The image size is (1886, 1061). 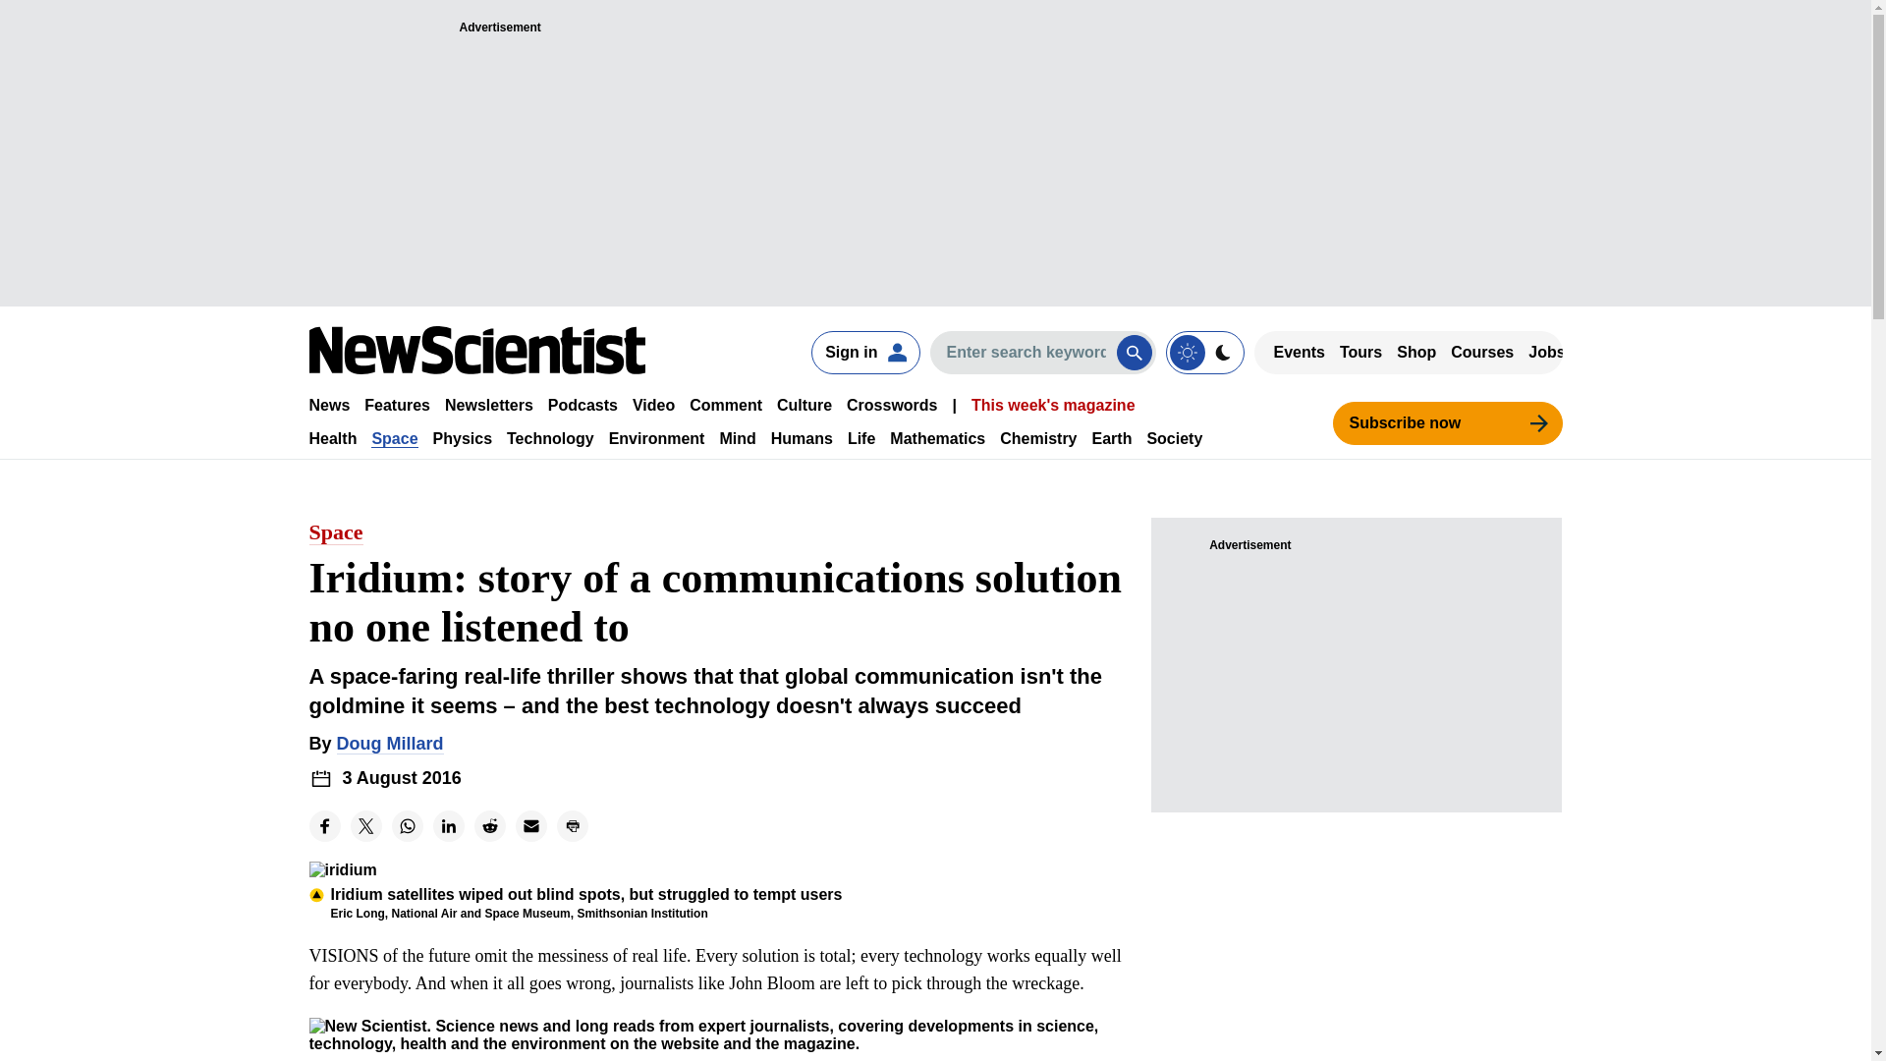 I want to click on Sign In page link, so click(x=864, y=352).